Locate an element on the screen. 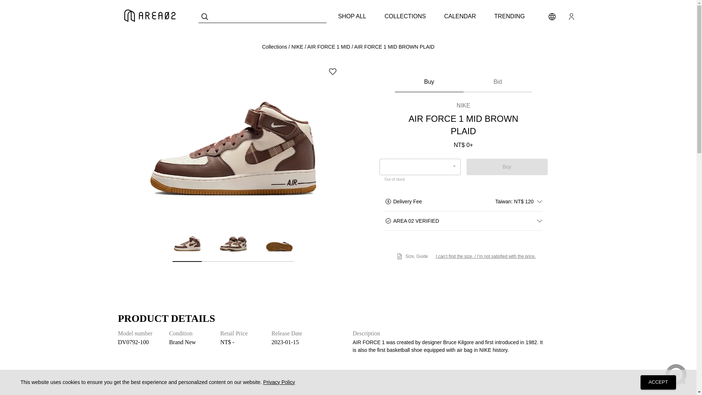 The height and width of the screenshot is (395, 702). COLLECTIONS is located at coordinates (405, 16).